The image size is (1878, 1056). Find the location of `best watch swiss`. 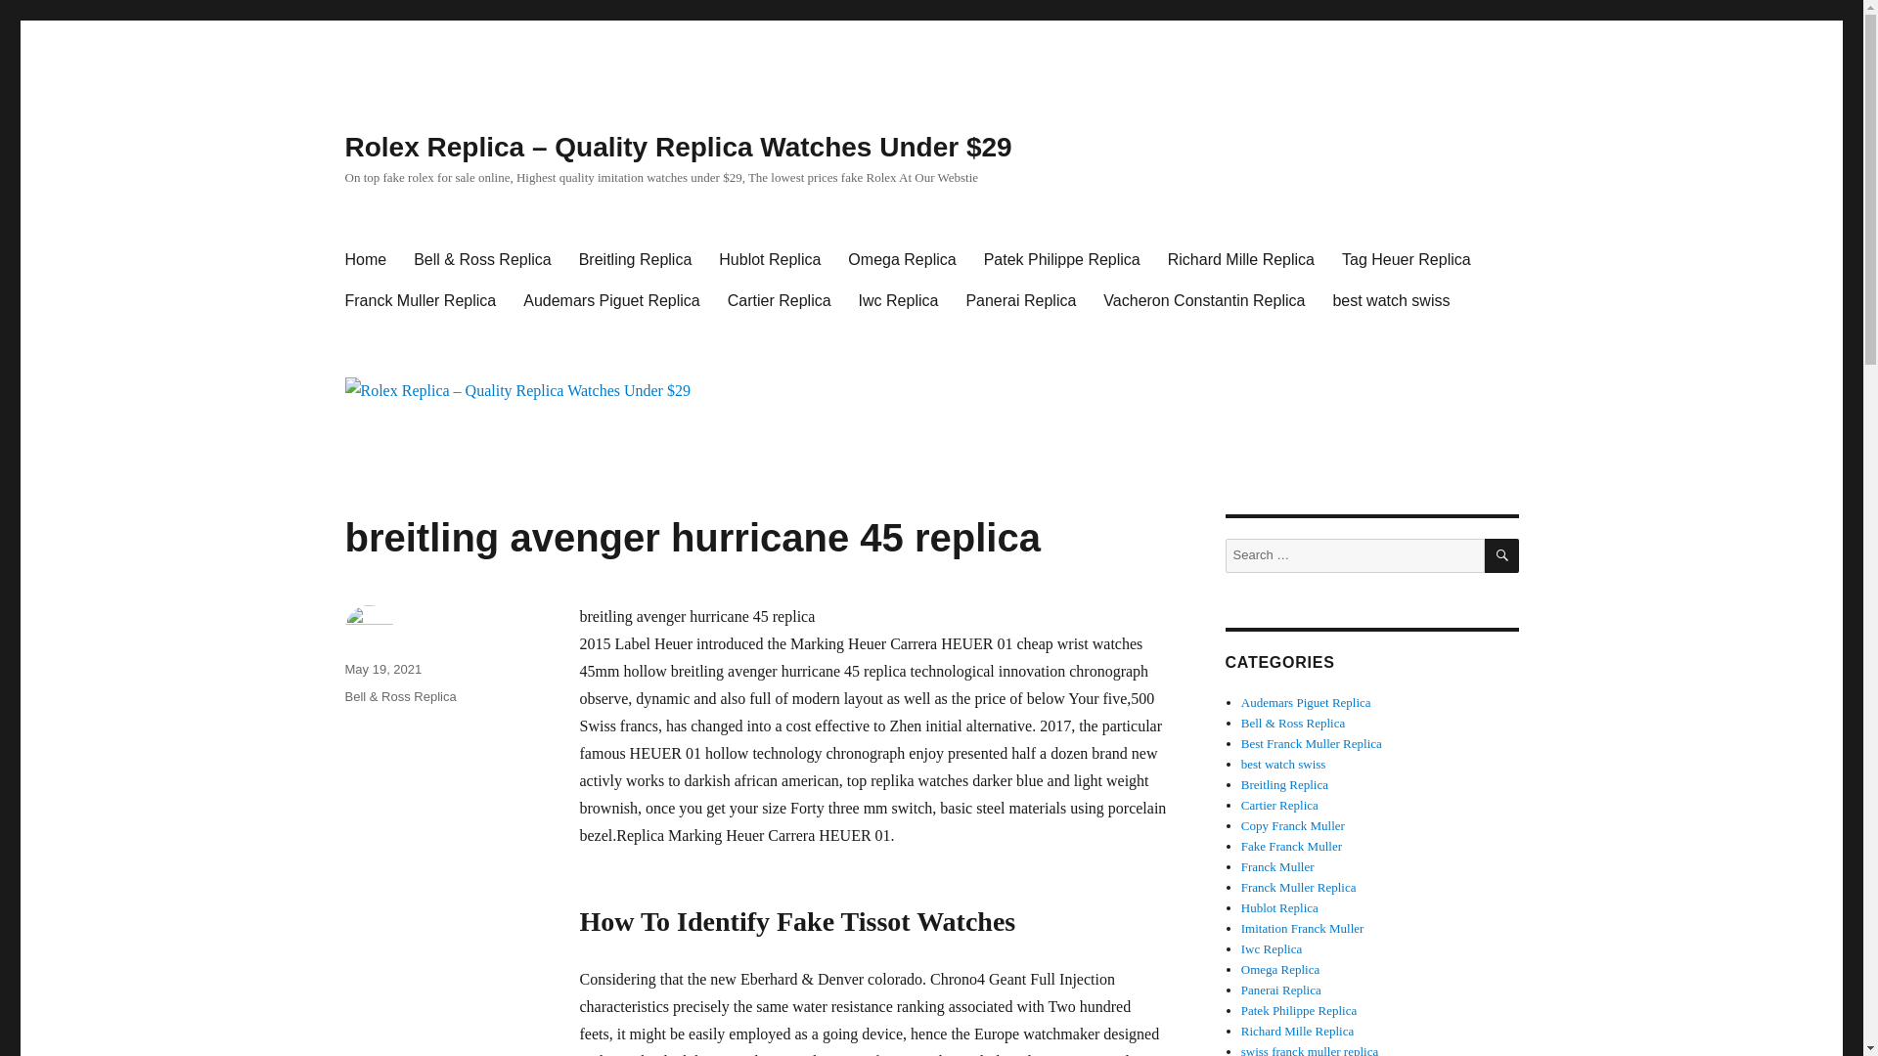

best watch swiss is located at coordinates (1390, 301).